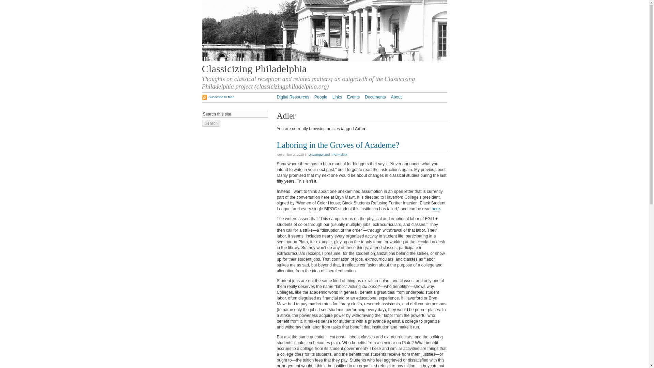  What do you see at coordinates (293, 97) in the screenshot?
I see `Digital Resources` at bounding box center [293, 97].